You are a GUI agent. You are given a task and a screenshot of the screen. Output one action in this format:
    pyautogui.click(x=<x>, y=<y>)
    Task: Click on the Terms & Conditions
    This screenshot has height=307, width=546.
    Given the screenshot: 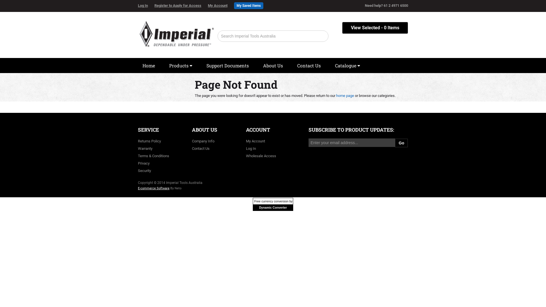 What is the action you would take?
    pyautogui.click(x=154, y=156)
    